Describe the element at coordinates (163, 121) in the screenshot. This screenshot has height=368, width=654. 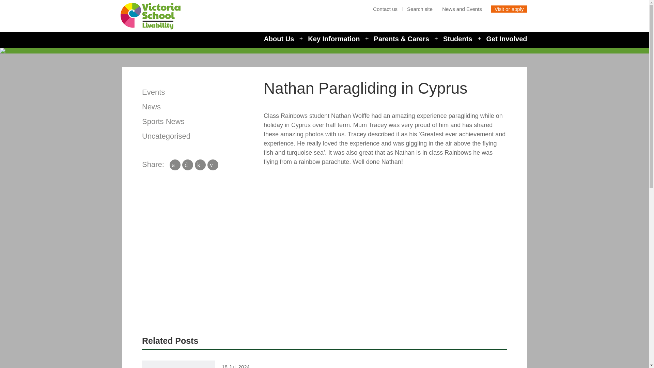
I see `Sports News` at that location.